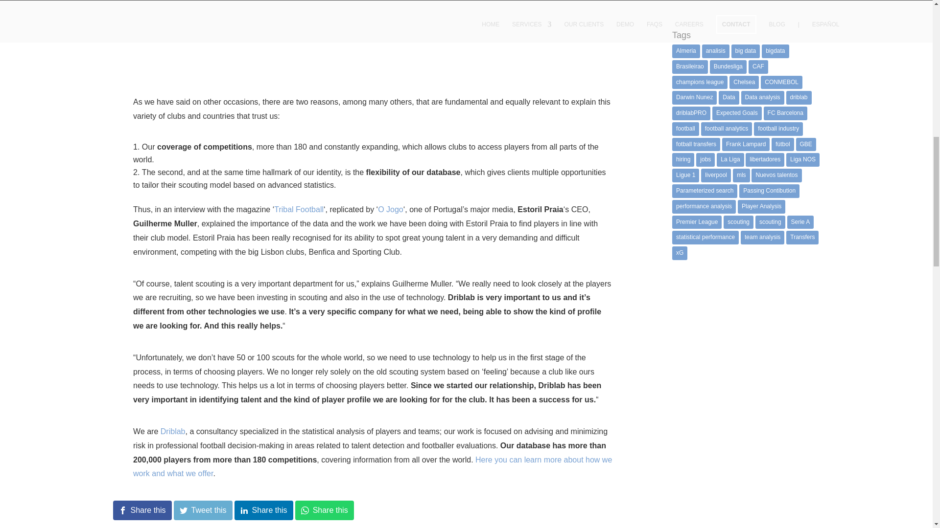 The width and height of the screenshot is (940, 528). Describe the element at coordinates (324, 510) in the screenshot. I see `Share this` at that location.